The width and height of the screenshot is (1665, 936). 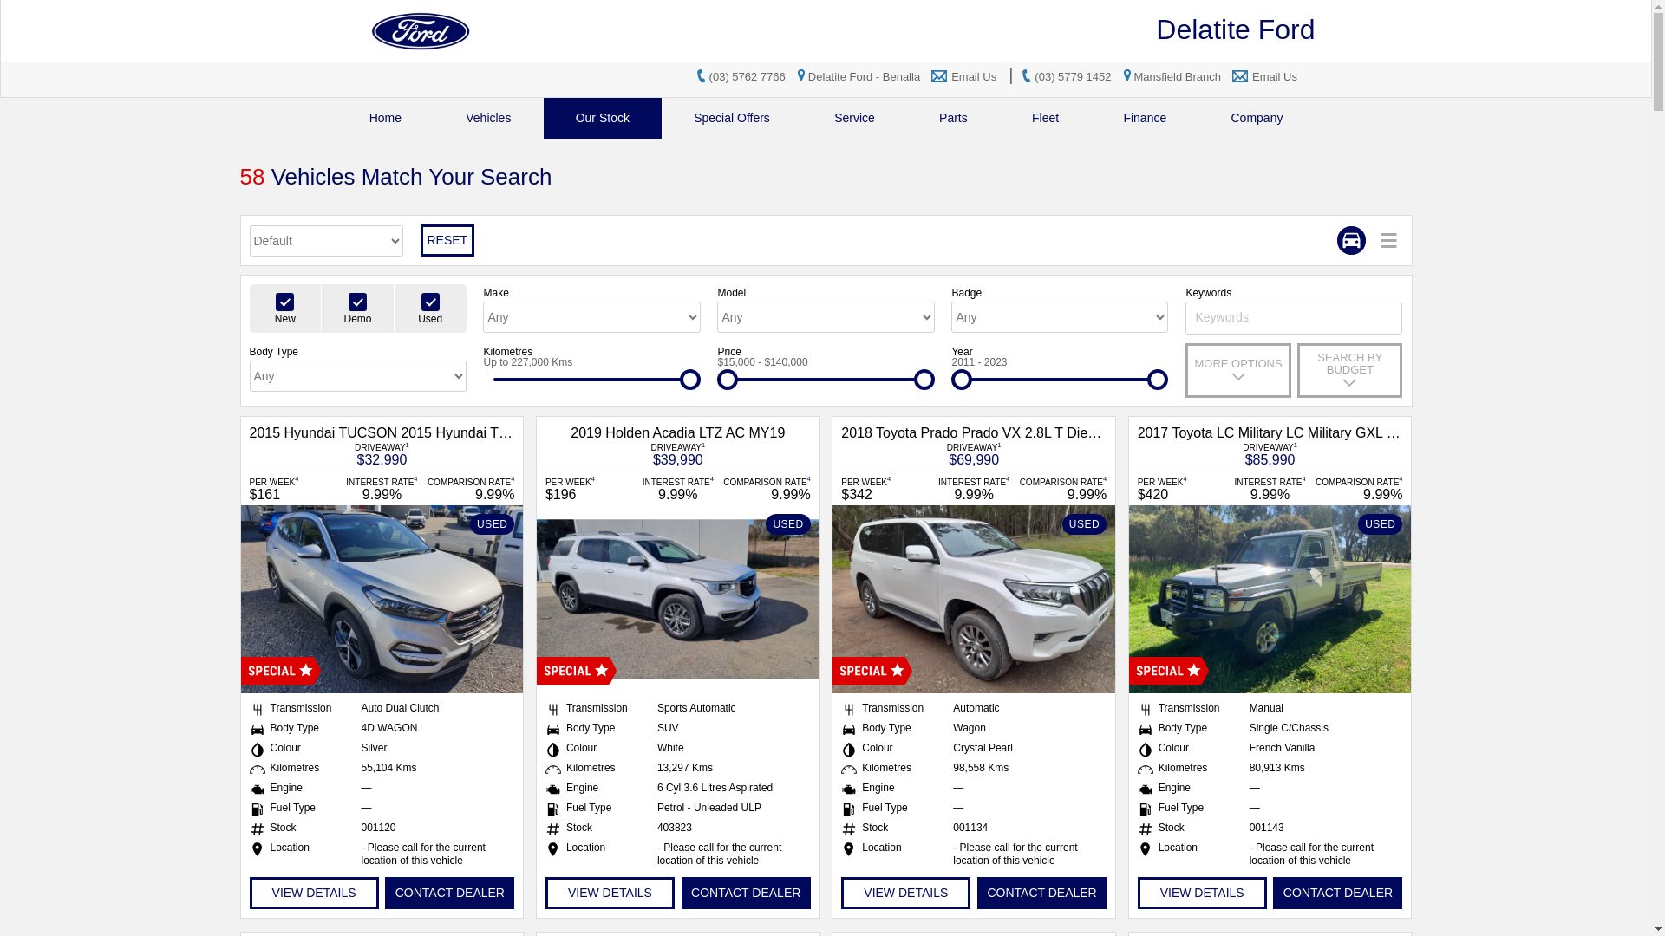 What do you see at coordinates (1337, 893) in the screenshot?
I see `CONTACT DEALER` at bounding box center [1337, 893].